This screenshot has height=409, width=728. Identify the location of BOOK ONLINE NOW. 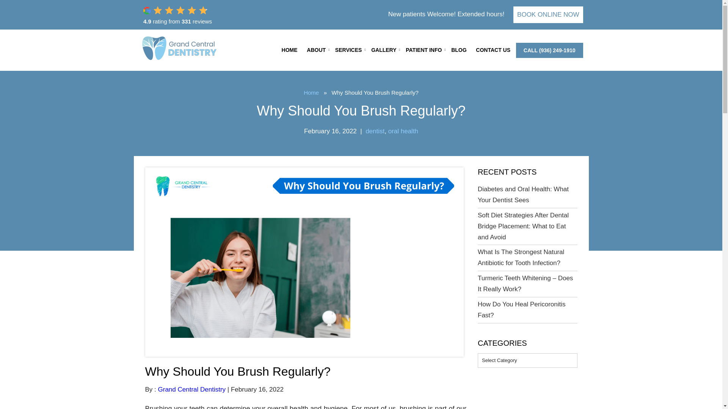
(548, 14).